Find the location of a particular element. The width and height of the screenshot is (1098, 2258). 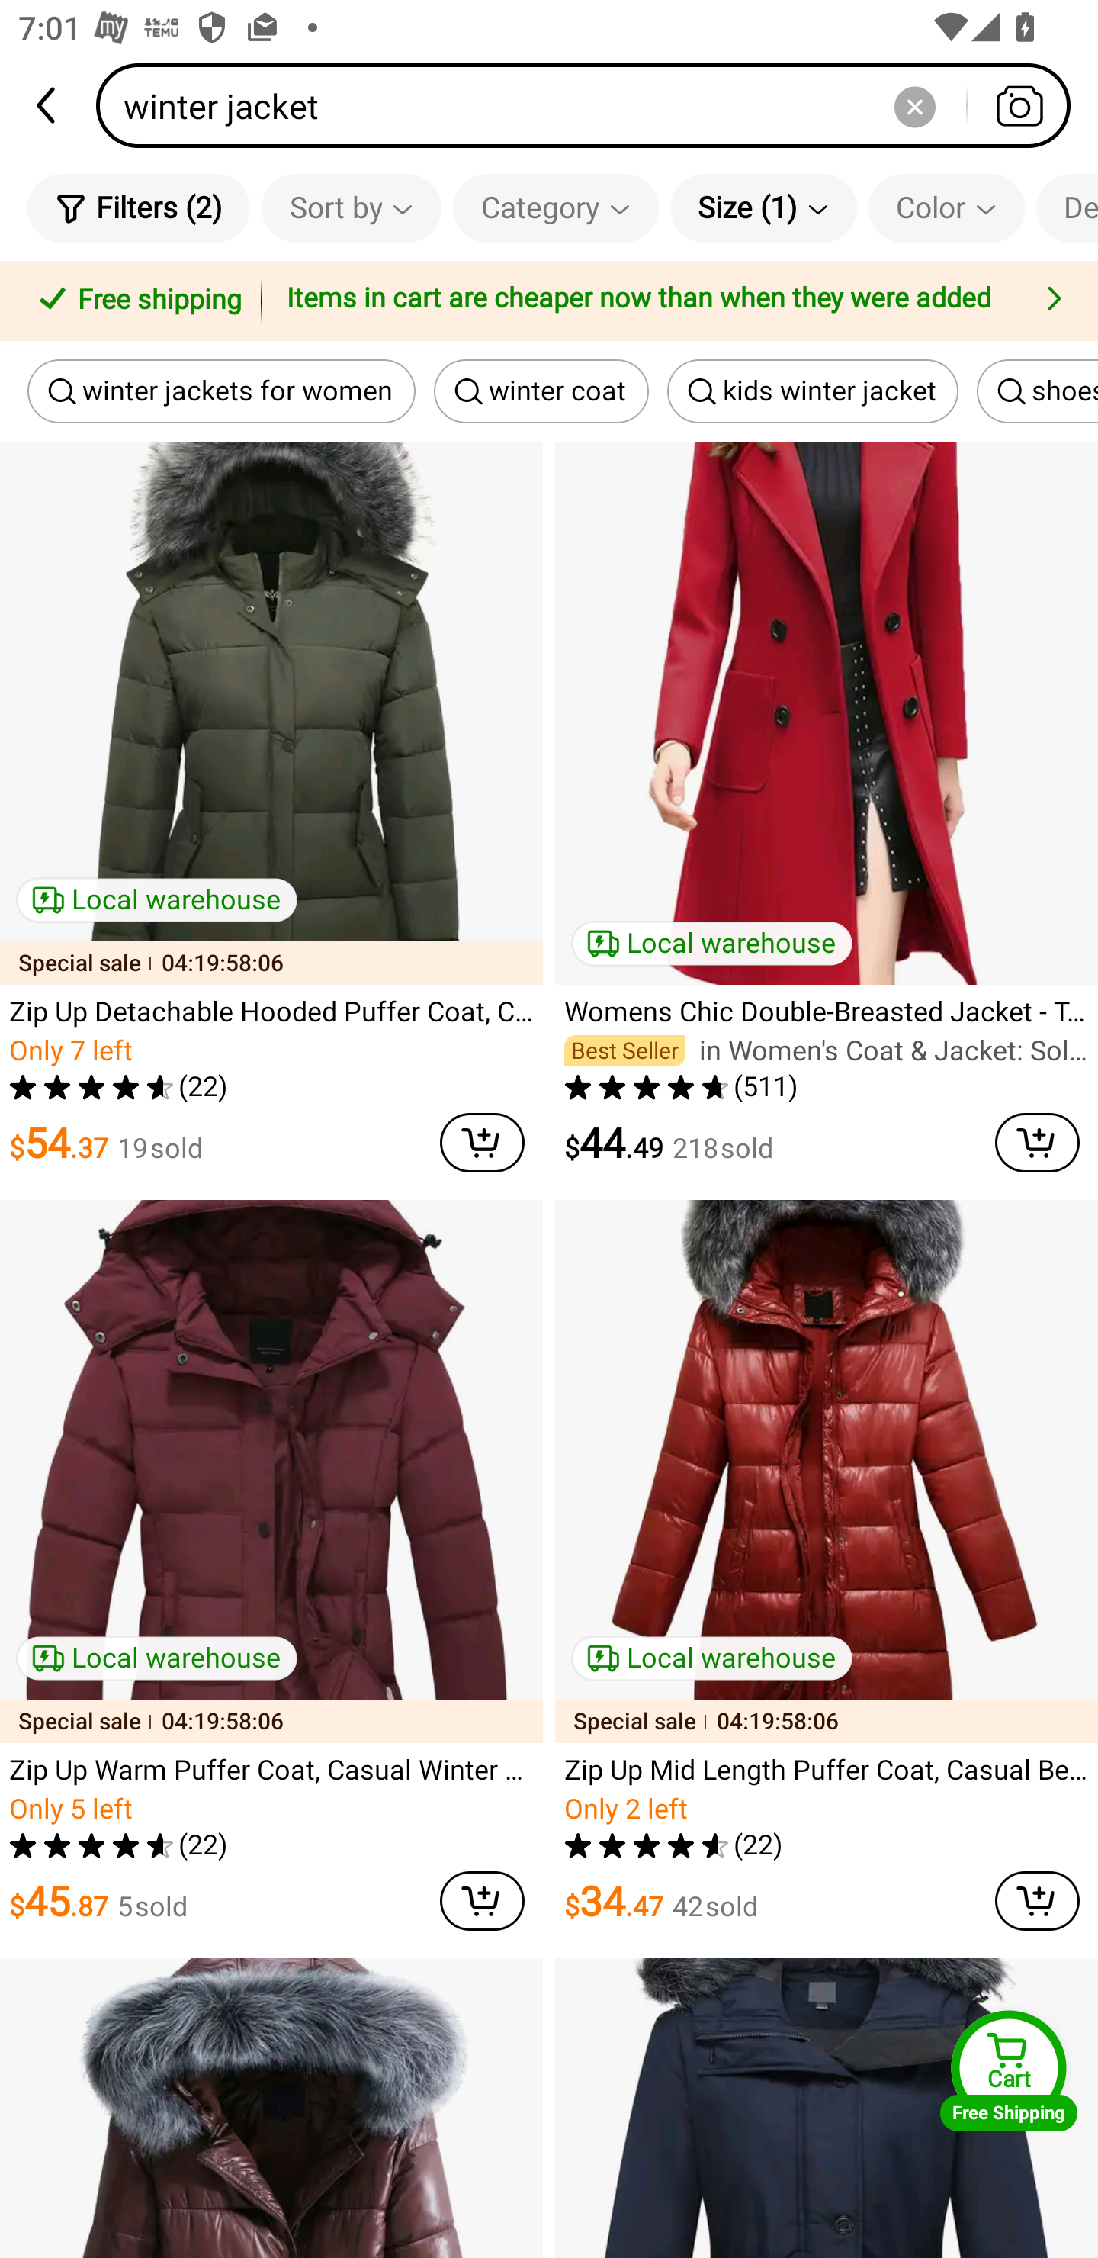

 Free shipping is located at coordinates (135, 301).